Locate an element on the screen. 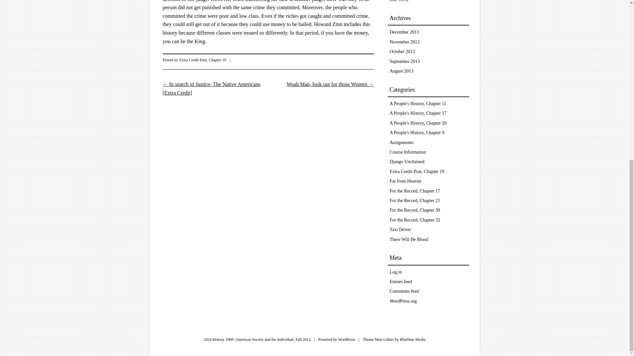 This screenshot has height=356, width=634. A People's History, Chapter 9 is located at coordinates (417, 133).